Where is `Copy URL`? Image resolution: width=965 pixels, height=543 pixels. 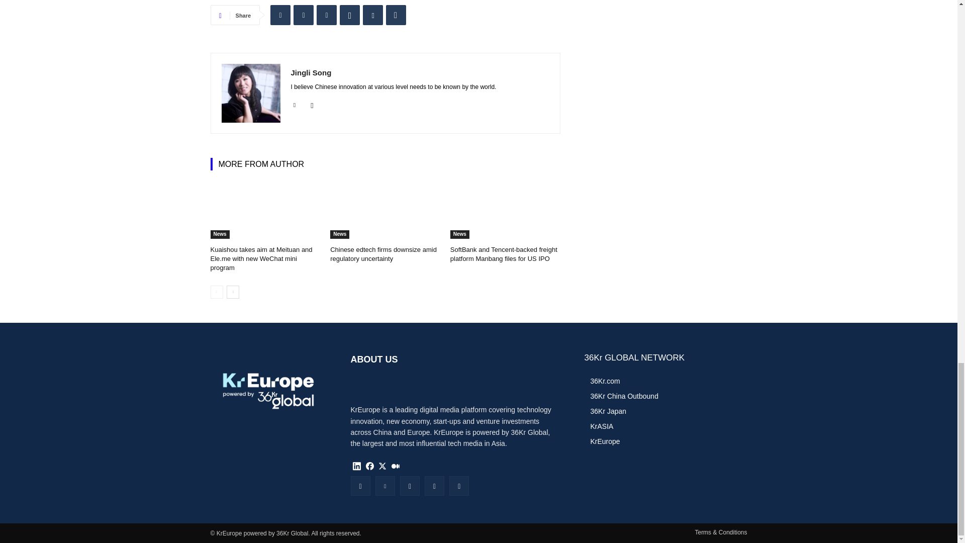 Copy URL is located at coordinates (396, 15).